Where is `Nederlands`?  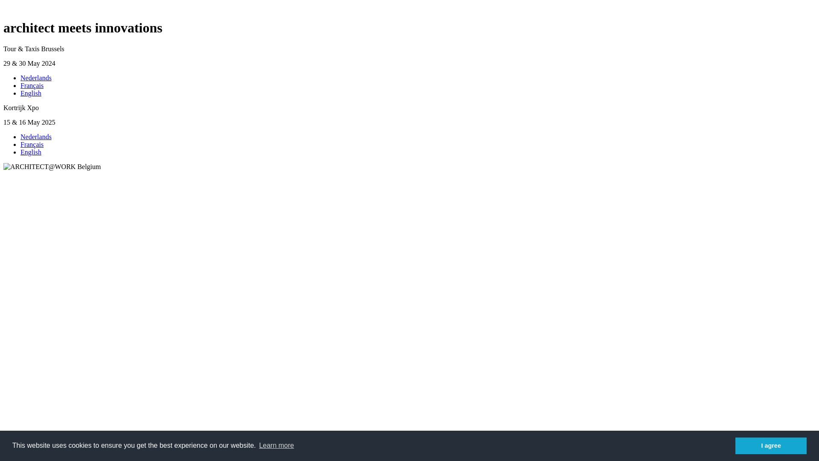
Nederlands is located at coordinates (36, 78).